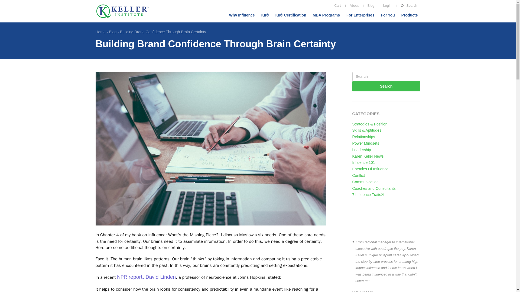 The width and height of the screenshot is (520, 292). I want to click on Why Influence, so click(242, 15).